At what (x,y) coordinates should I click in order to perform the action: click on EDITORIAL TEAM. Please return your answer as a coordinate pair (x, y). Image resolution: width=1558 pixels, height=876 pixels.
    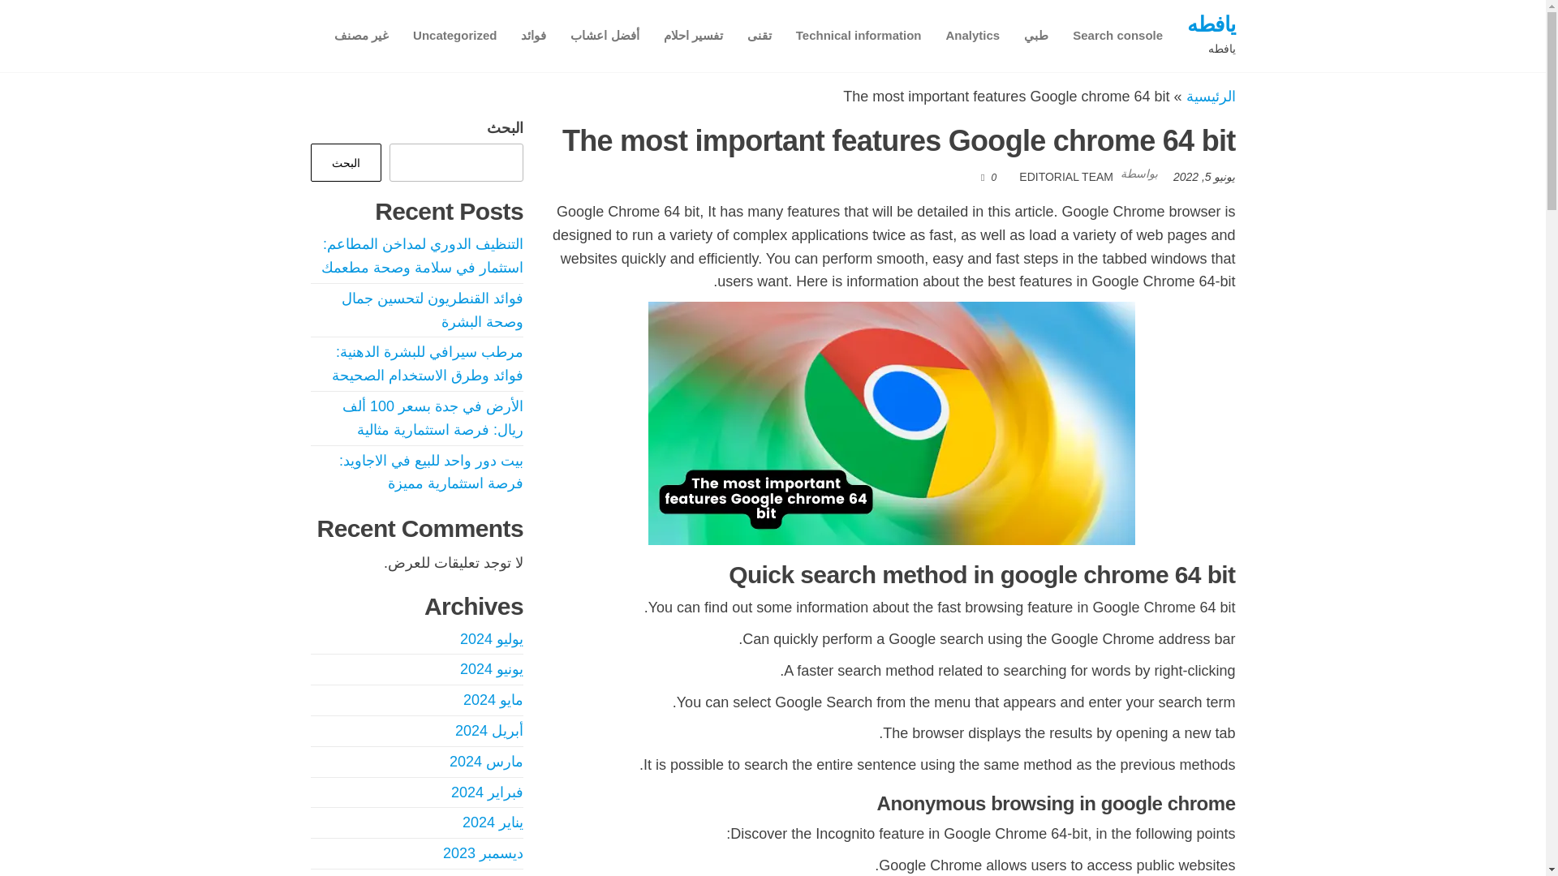
    Looking at the image, I should click on (1066, 176).